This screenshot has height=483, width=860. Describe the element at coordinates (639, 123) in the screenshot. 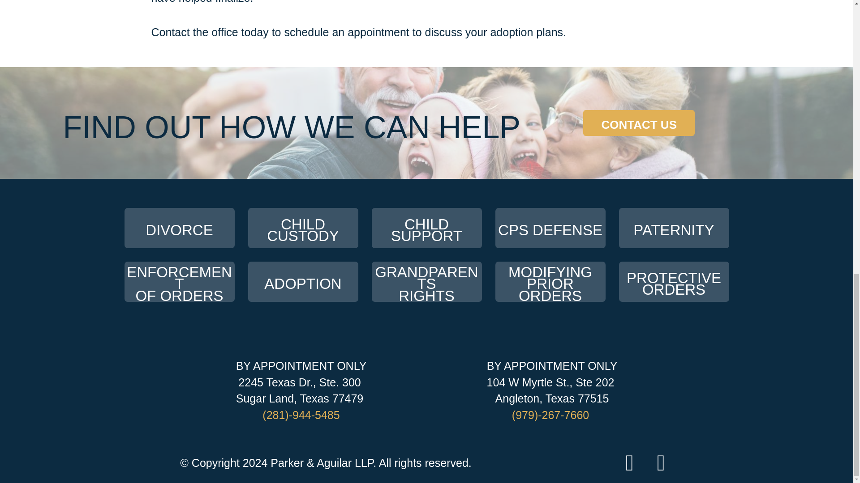

I see `CHILD SUPPORT` at that location.